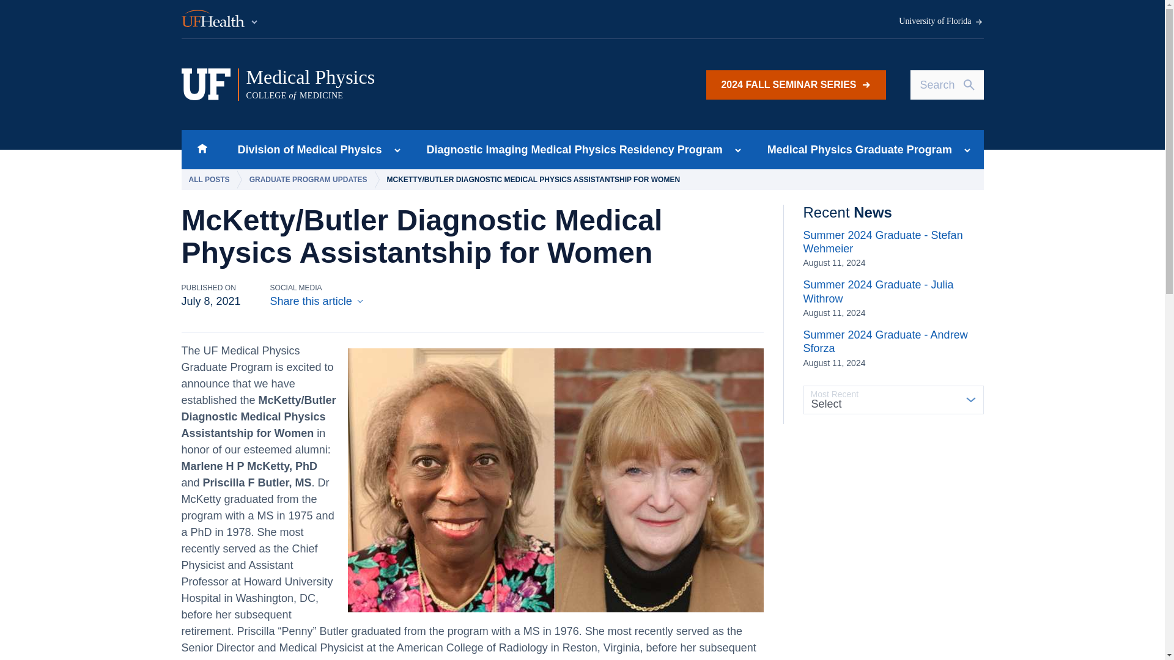 The width and height of the screenshot is (1174, 660). What do you see at coordinates (220, 20) in the screenshot?
I see `UF Health` at bounding box center [220, 20].